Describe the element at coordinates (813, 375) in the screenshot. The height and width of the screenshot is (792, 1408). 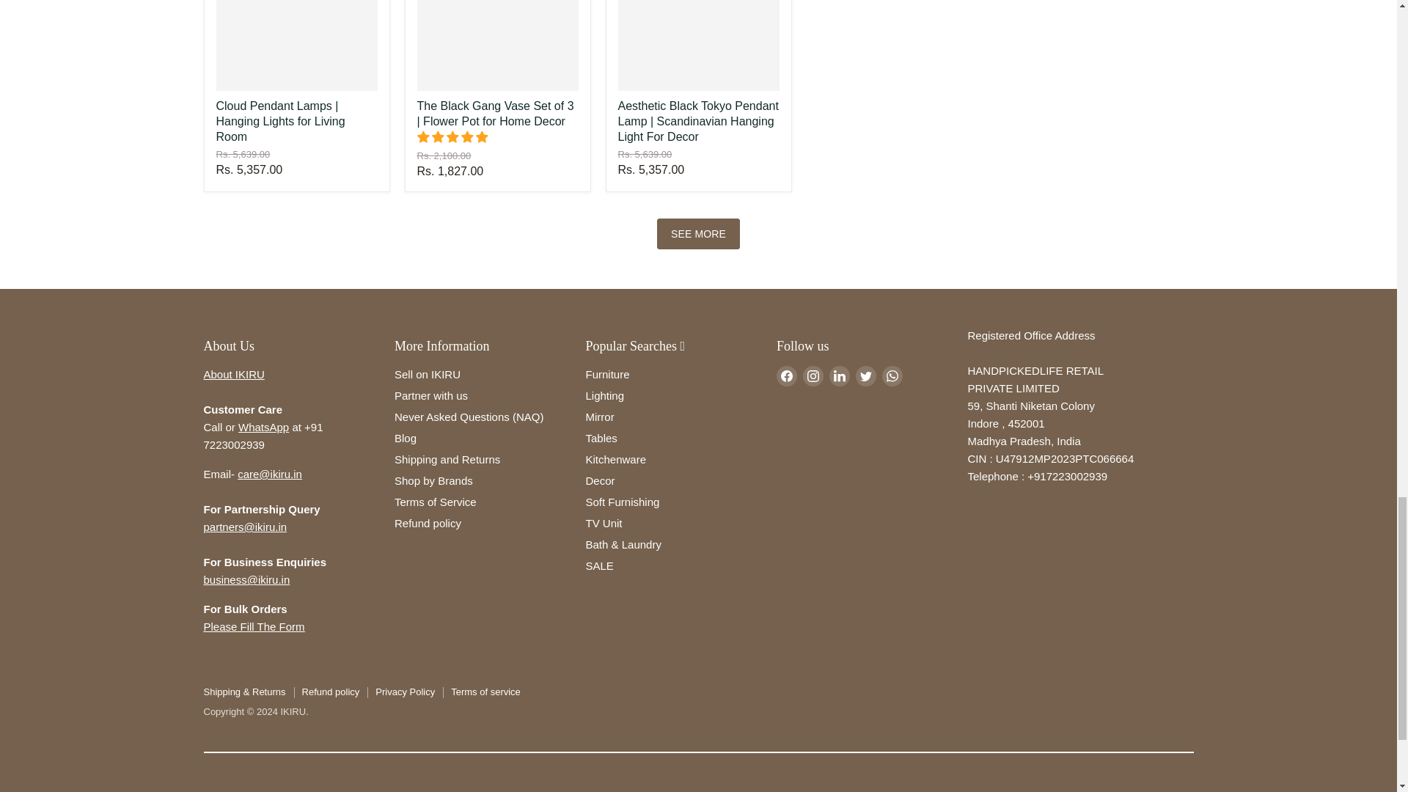
I see `Instagram` at that location.